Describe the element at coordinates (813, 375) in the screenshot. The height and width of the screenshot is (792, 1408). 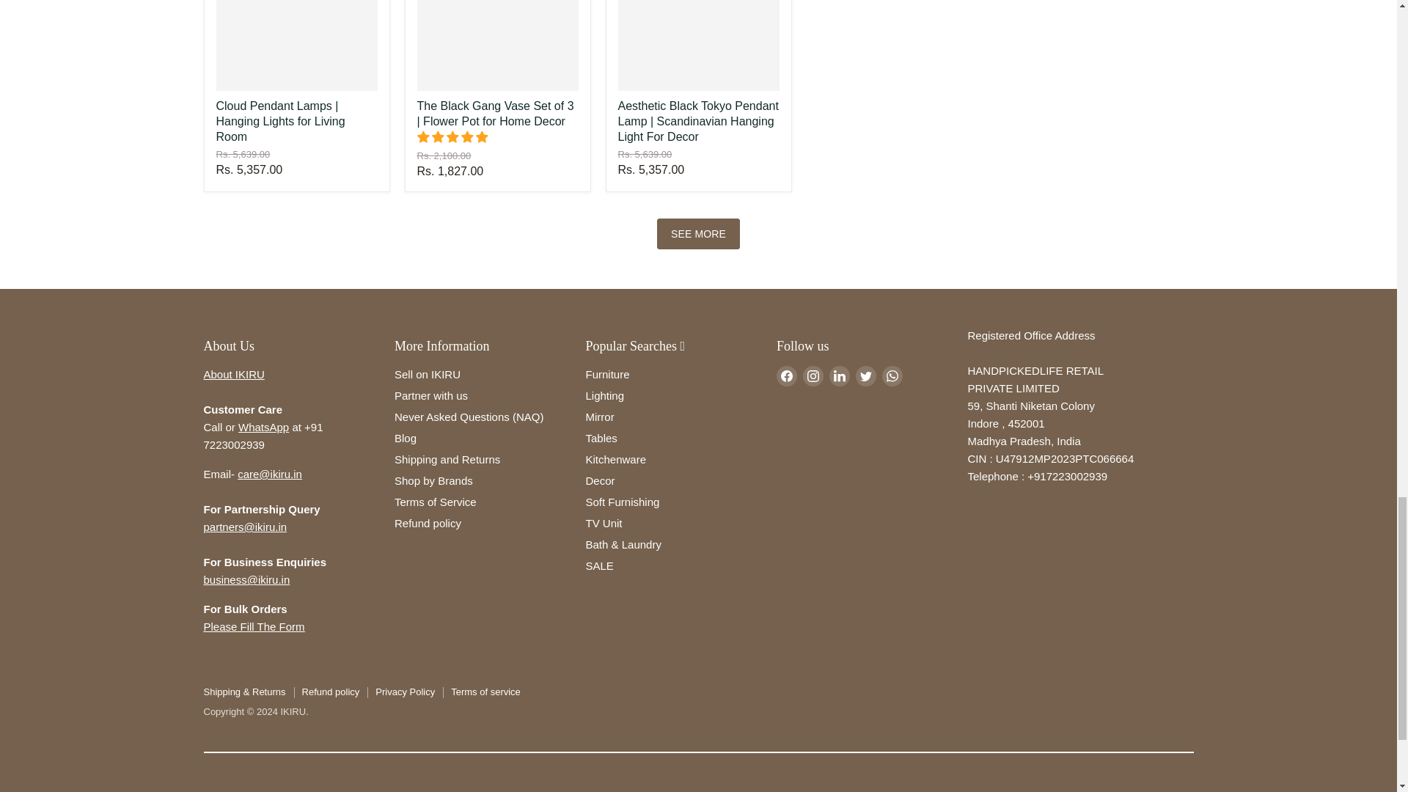
I see `Instagram` at that location.